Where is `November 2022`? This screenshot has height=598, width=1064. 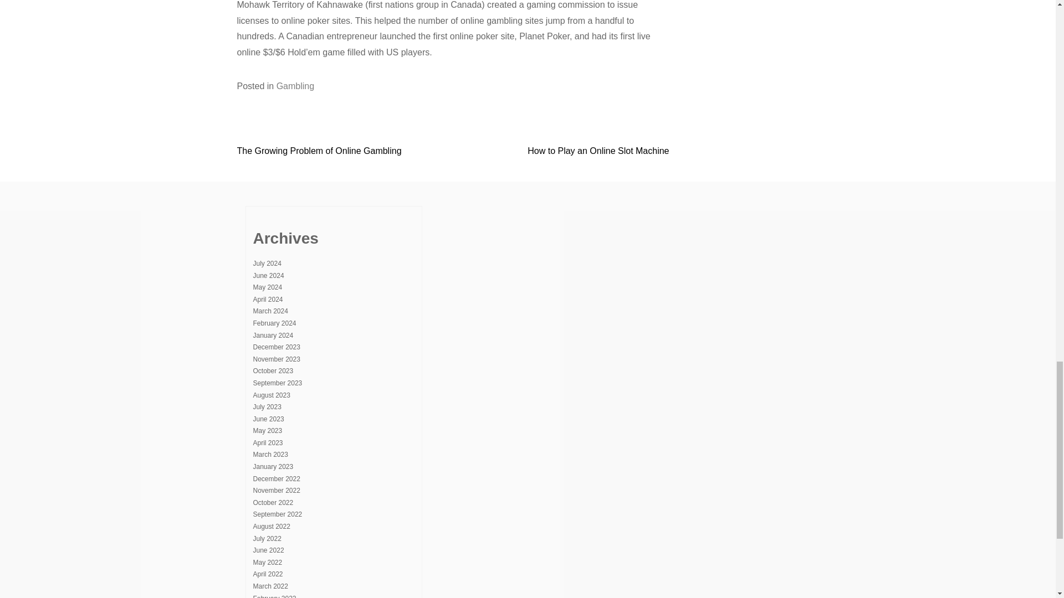 November 2022 is located at coordinates (276, 491).